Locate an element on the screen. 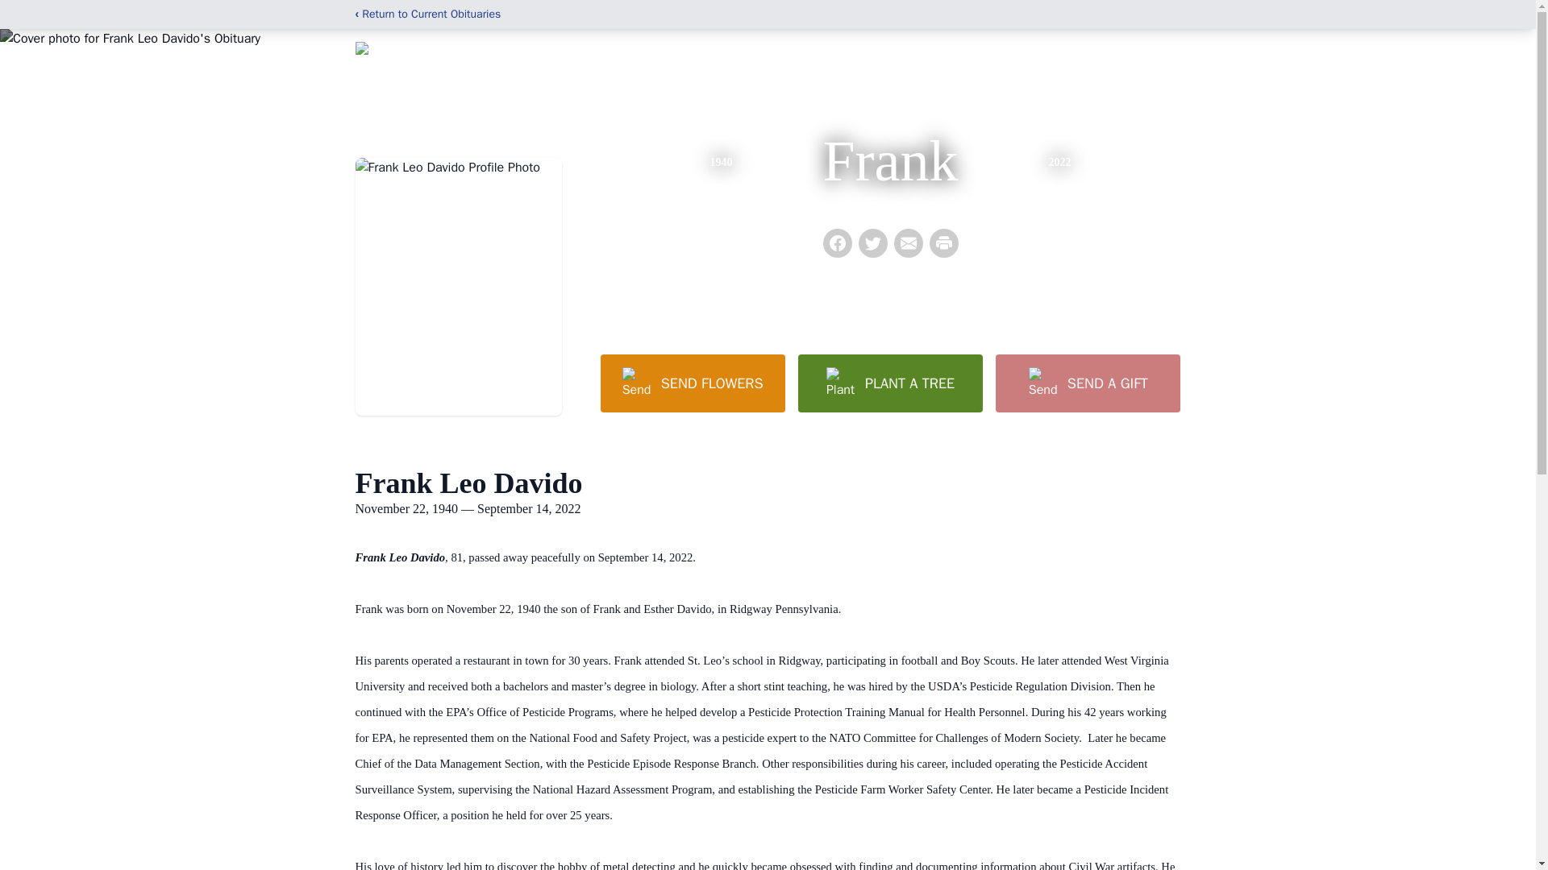 Image resolution: width=1548 pixels, height=870 pixels. SEND A GIFT is located at coordinates (1087, 383).